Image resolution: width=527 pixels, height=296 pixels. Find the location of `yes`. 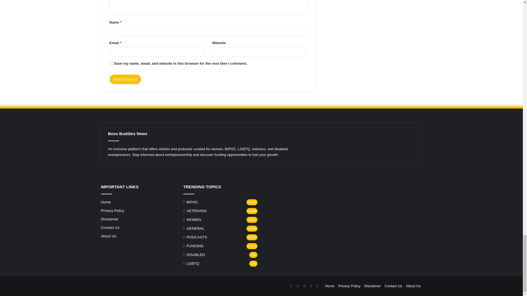

yes is located at coordinates (111, 63).